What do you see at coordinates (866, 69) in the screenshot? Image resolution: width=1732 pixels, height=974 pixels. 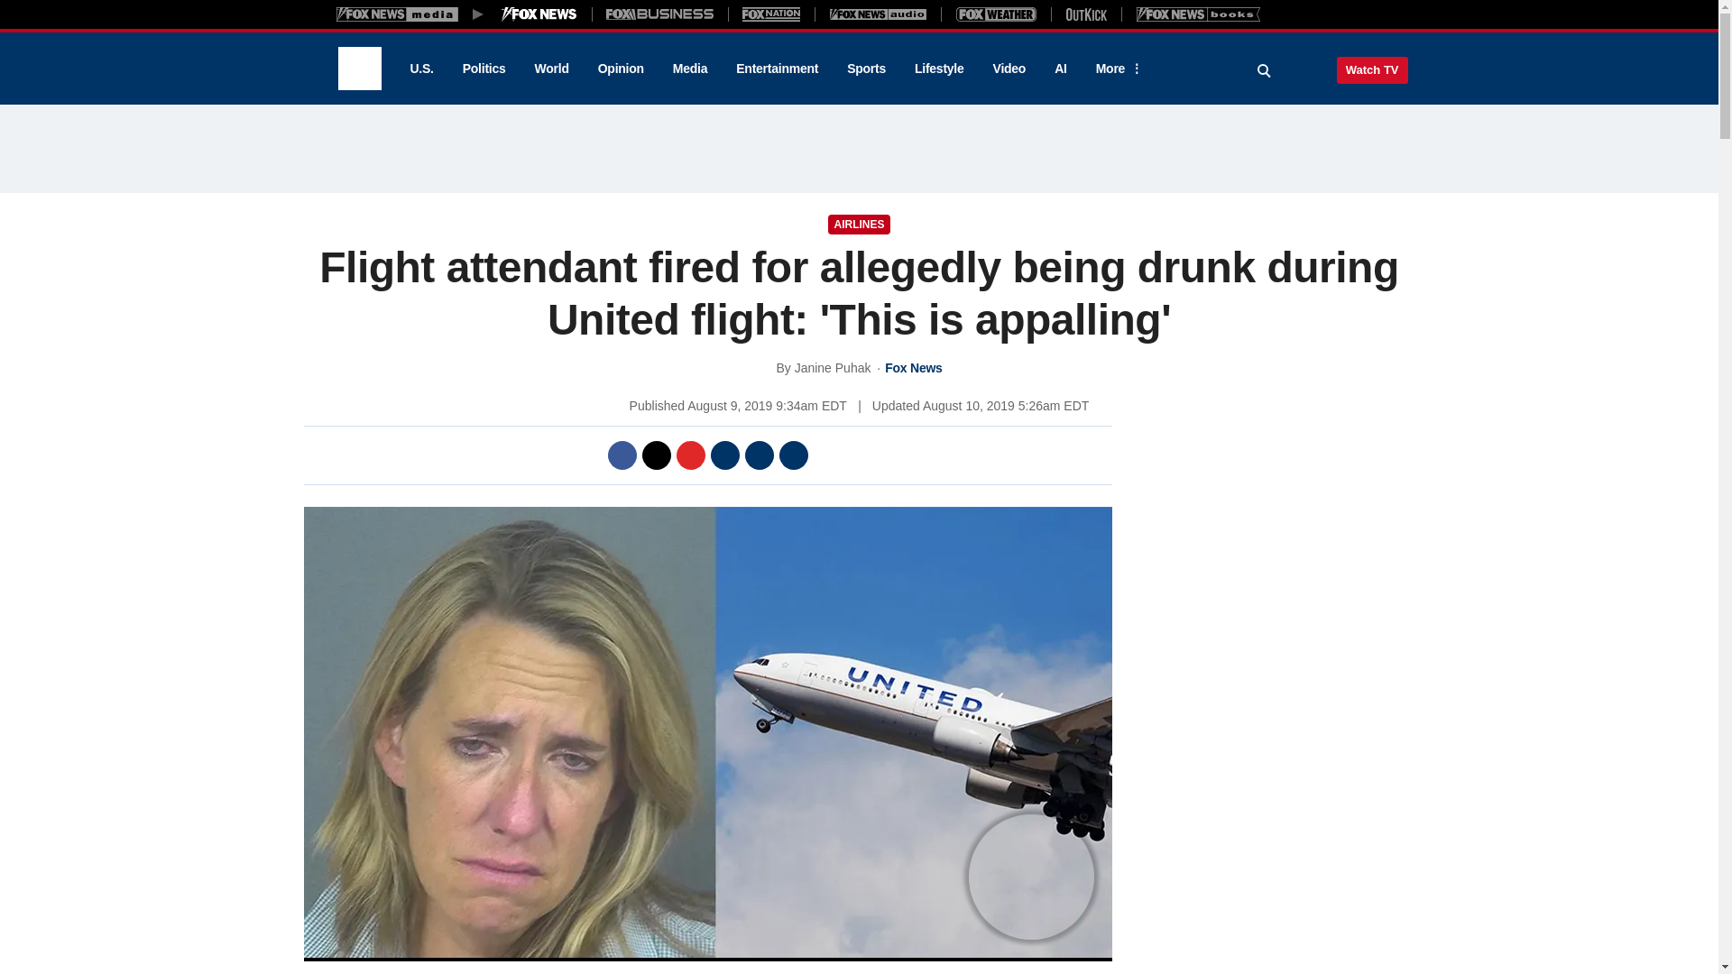 I see `Sports` at bounding box center [866, 69].